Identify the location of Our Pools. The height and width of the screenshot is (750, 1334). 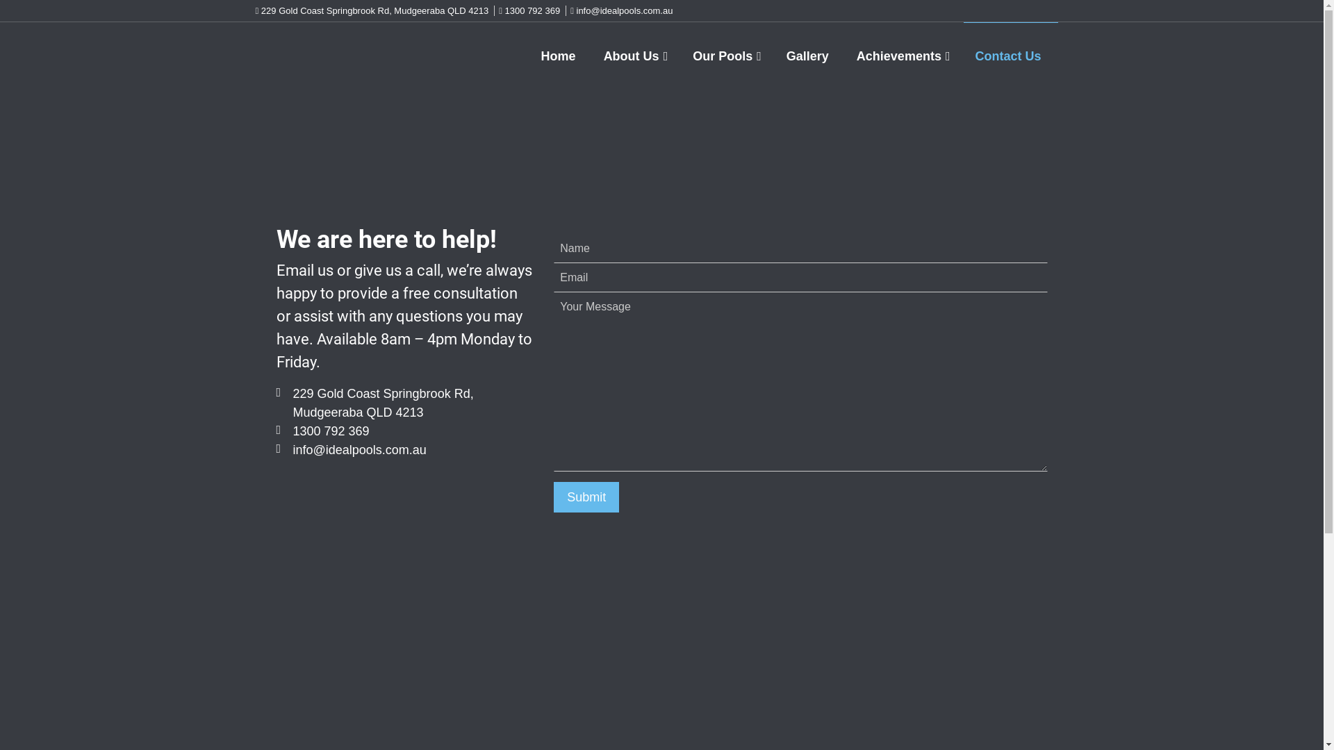
(728, 57).